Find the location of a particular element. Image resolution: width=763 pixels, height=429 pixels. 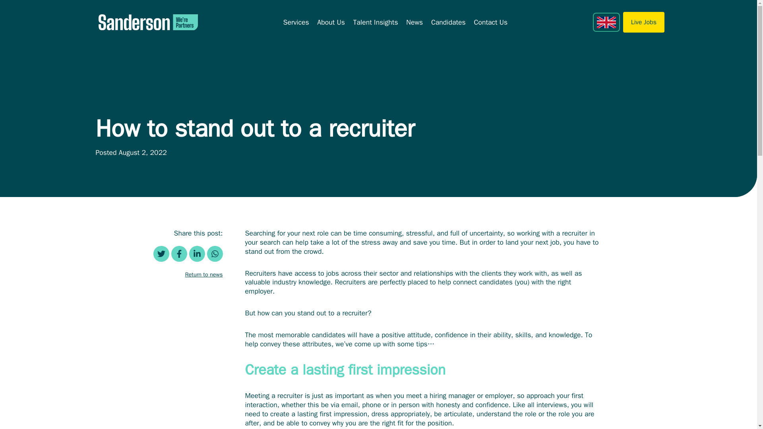

Contact Us is located at coordinates (491, 22).